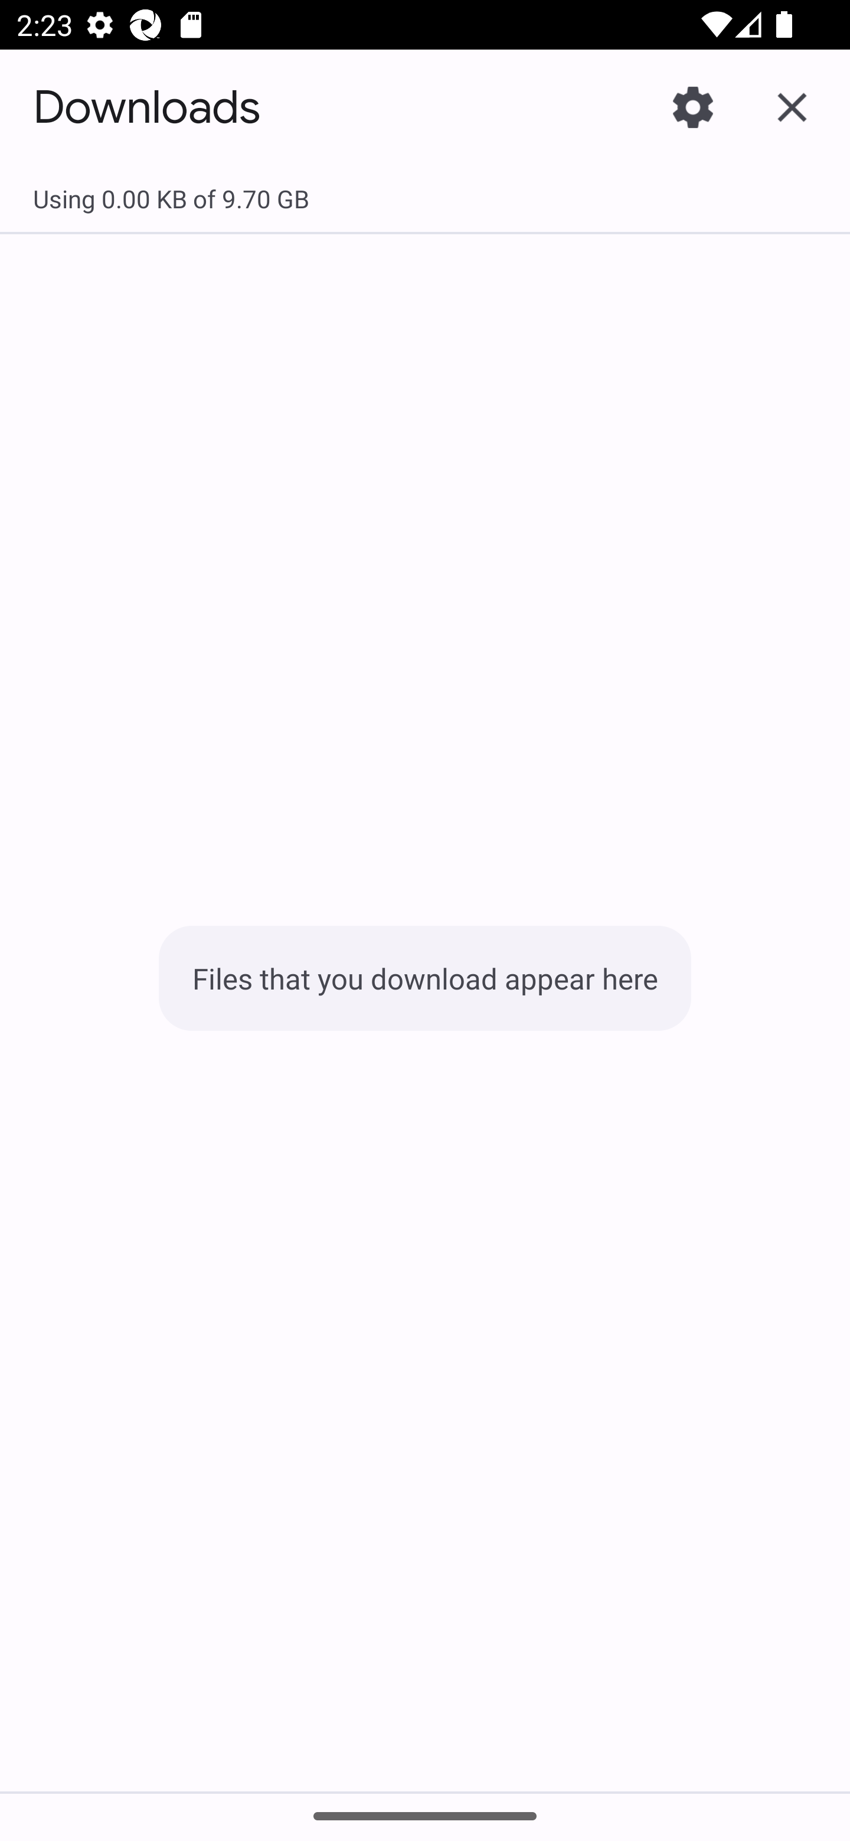 The width and height of the screenshot is (850, 1841). I want to click on Settings, so click(693, 106).